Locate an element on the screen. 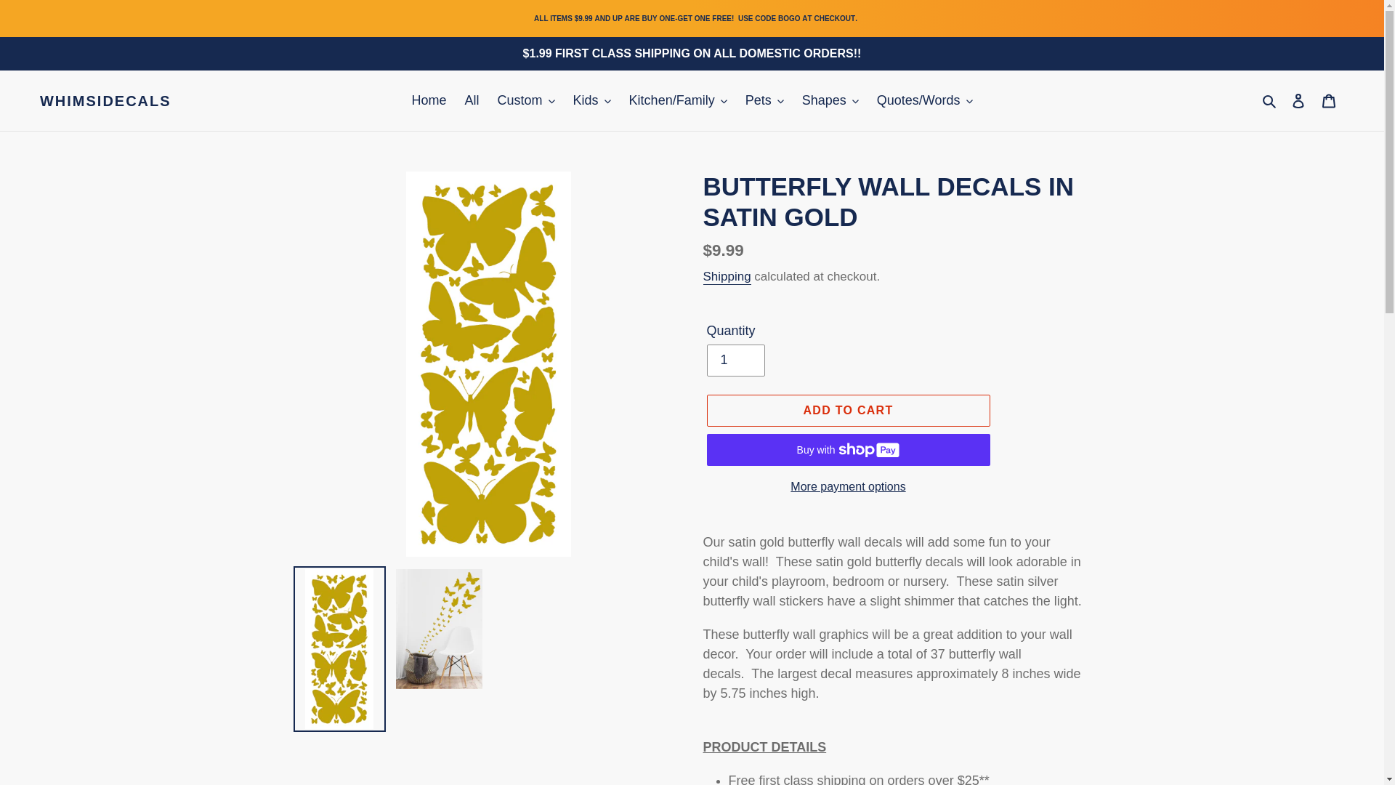 This screenshot has height=785, width=1395. Home is located at coordinates (429, 100).